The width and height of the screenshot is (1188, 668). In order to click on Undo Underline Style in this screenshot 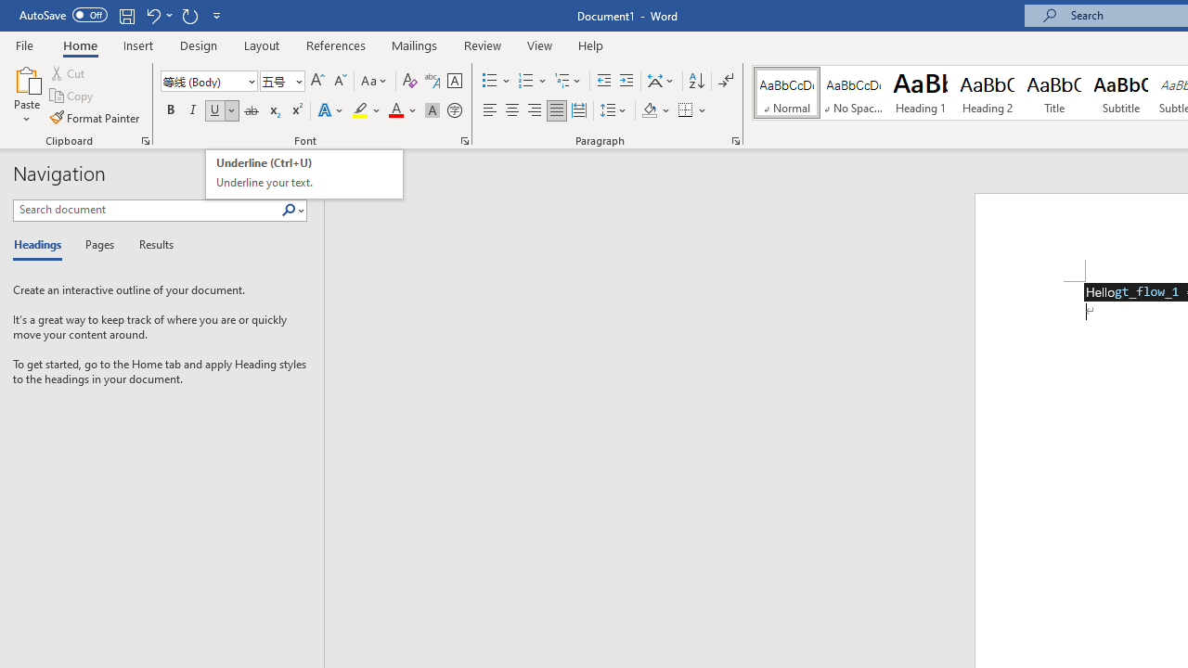, I will do `click(158, 15)`.